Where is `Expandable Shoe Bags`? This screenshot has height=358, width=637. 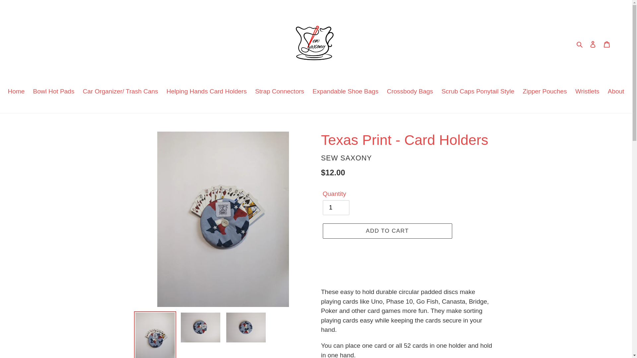
Expandable Shoe Bags is located at coordinates (345, 92).